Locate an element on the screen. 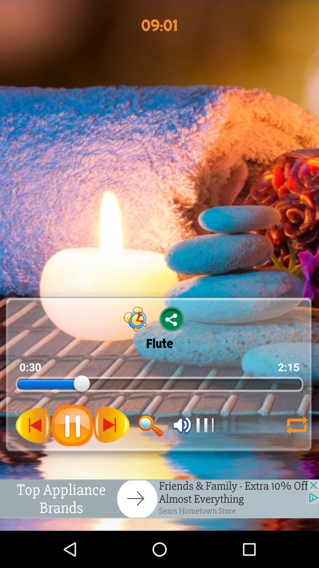  share is located at coordinates (172, 319).